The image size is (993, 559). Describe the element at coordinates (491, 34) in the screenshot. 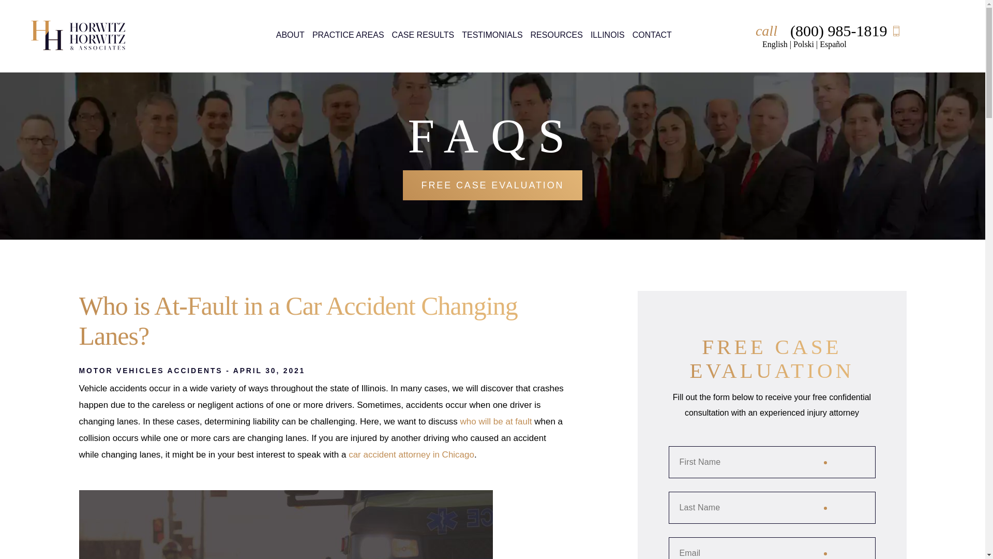

I see `TESTIMONIALS` at that location.